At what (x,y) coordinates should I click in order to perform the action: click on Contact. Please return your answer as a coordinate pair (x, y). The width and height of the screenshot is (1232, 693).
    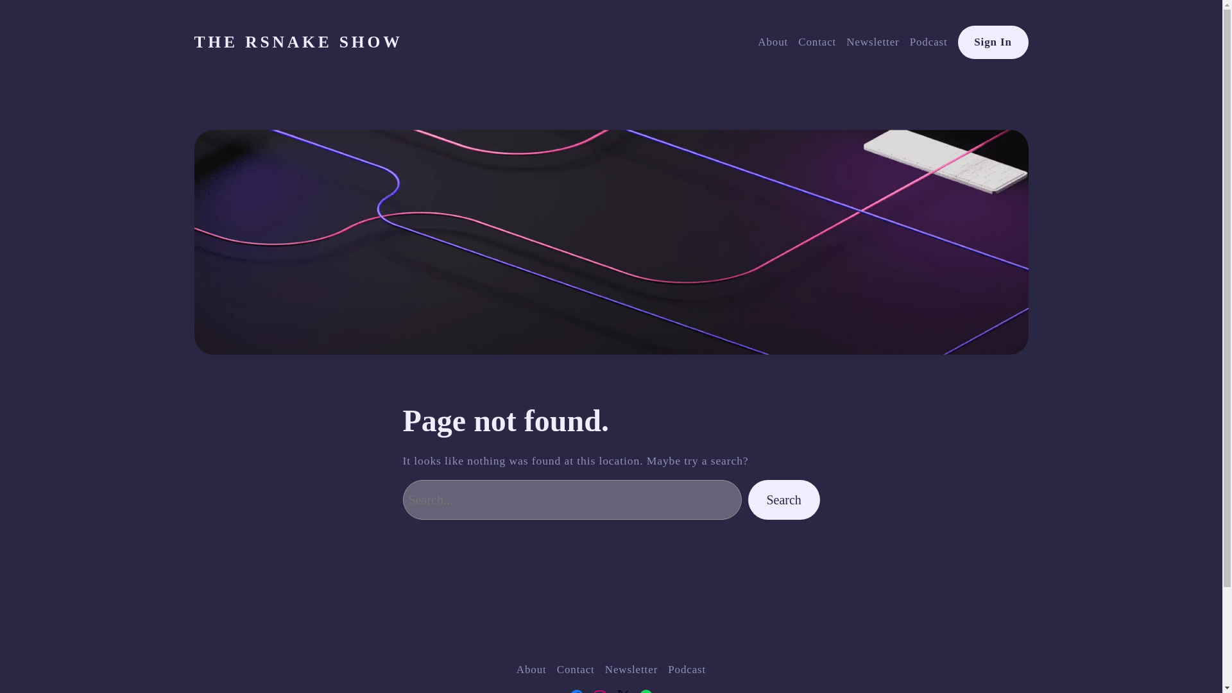
    Looking at the image, I should click on (817, 41).